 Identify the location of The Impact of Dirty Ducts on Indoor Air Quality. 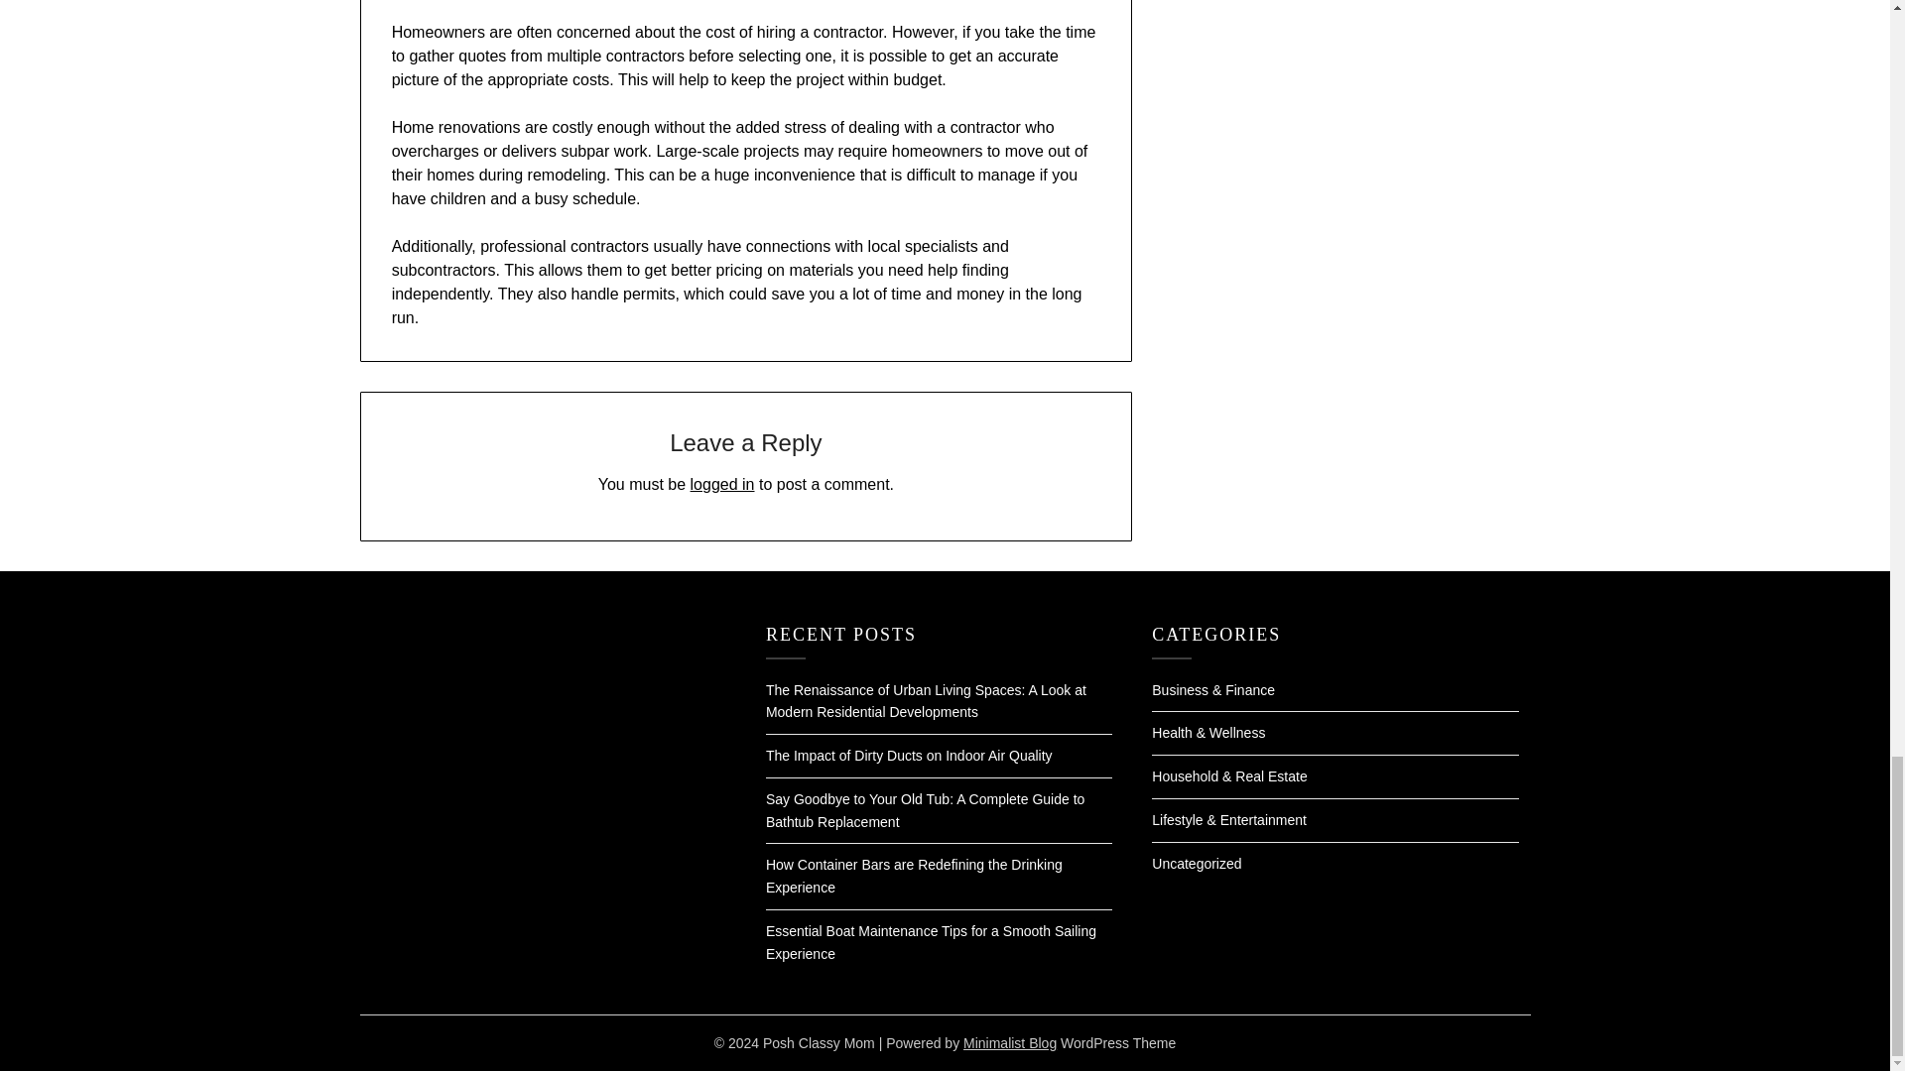
(909, 756).